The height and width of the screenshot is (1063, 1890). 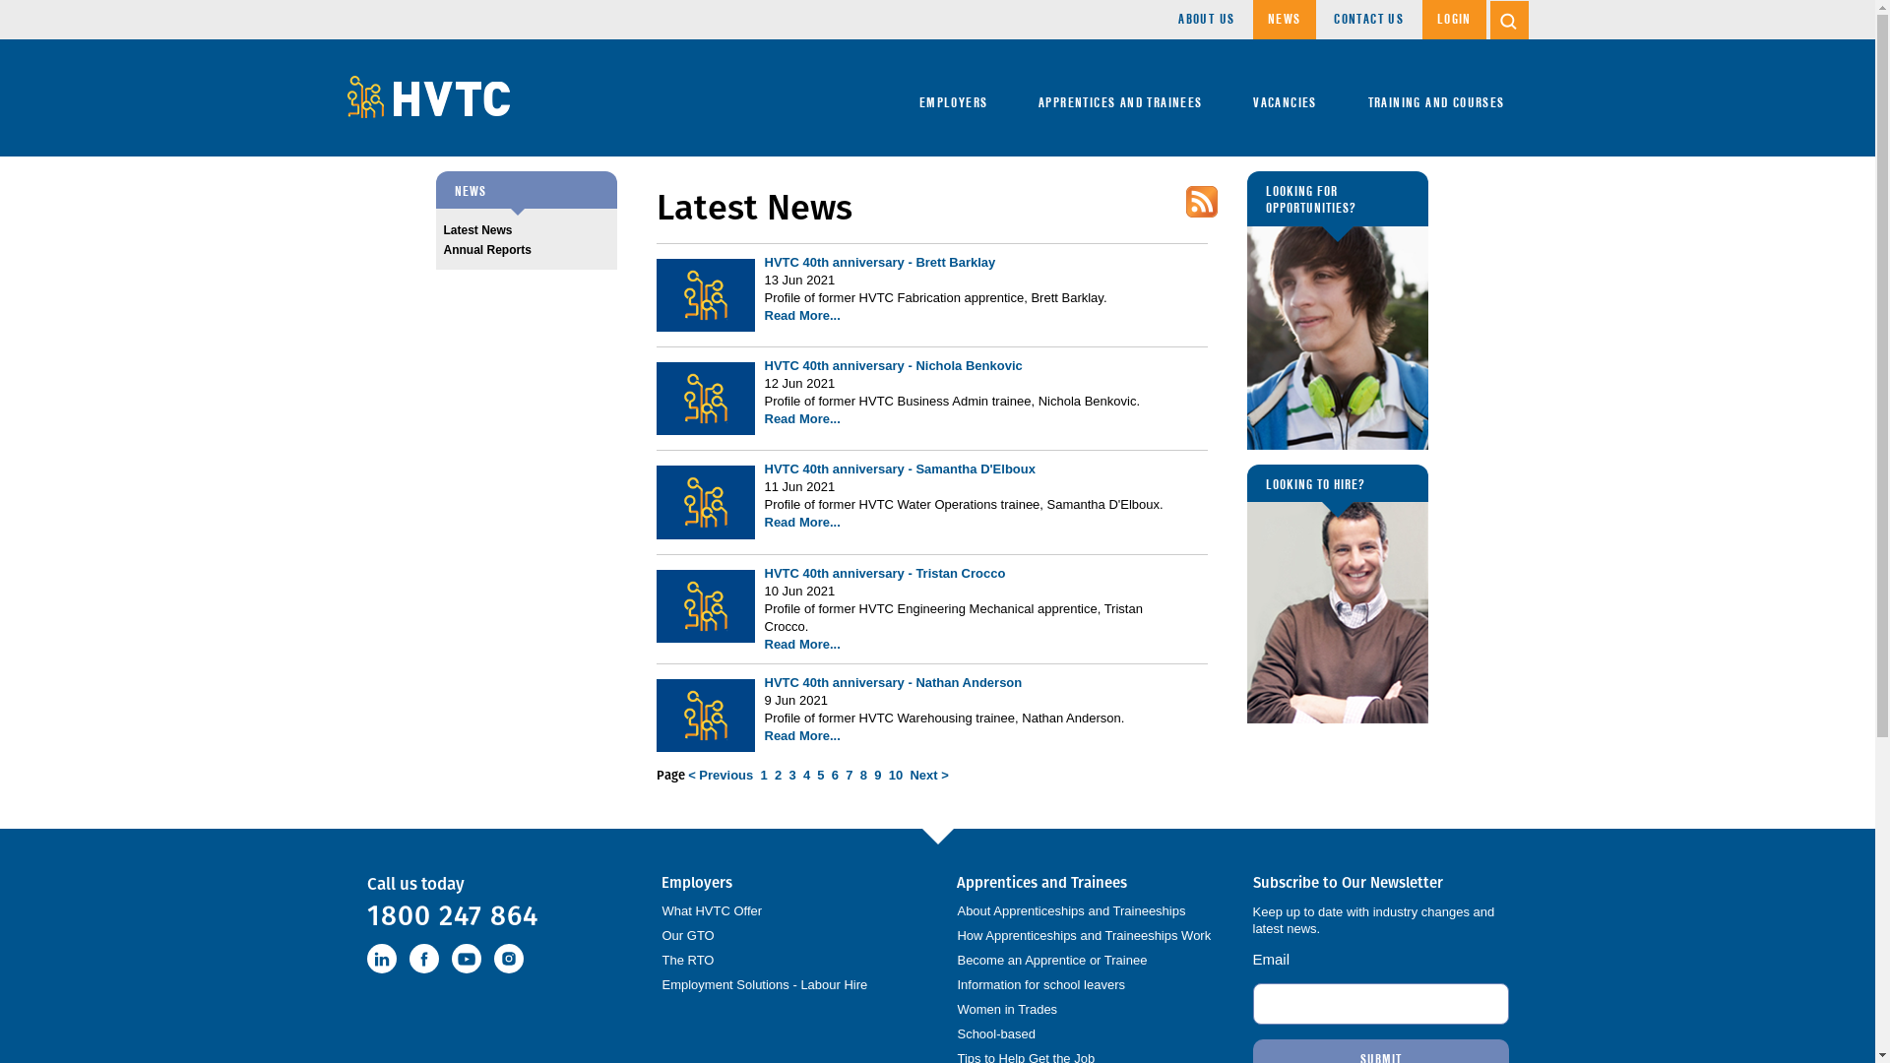 What do you see at coordinates (1337, 594) in the screenshot?
I see `LOOKING TO HIRE?` at bounding box center [1337, 594].